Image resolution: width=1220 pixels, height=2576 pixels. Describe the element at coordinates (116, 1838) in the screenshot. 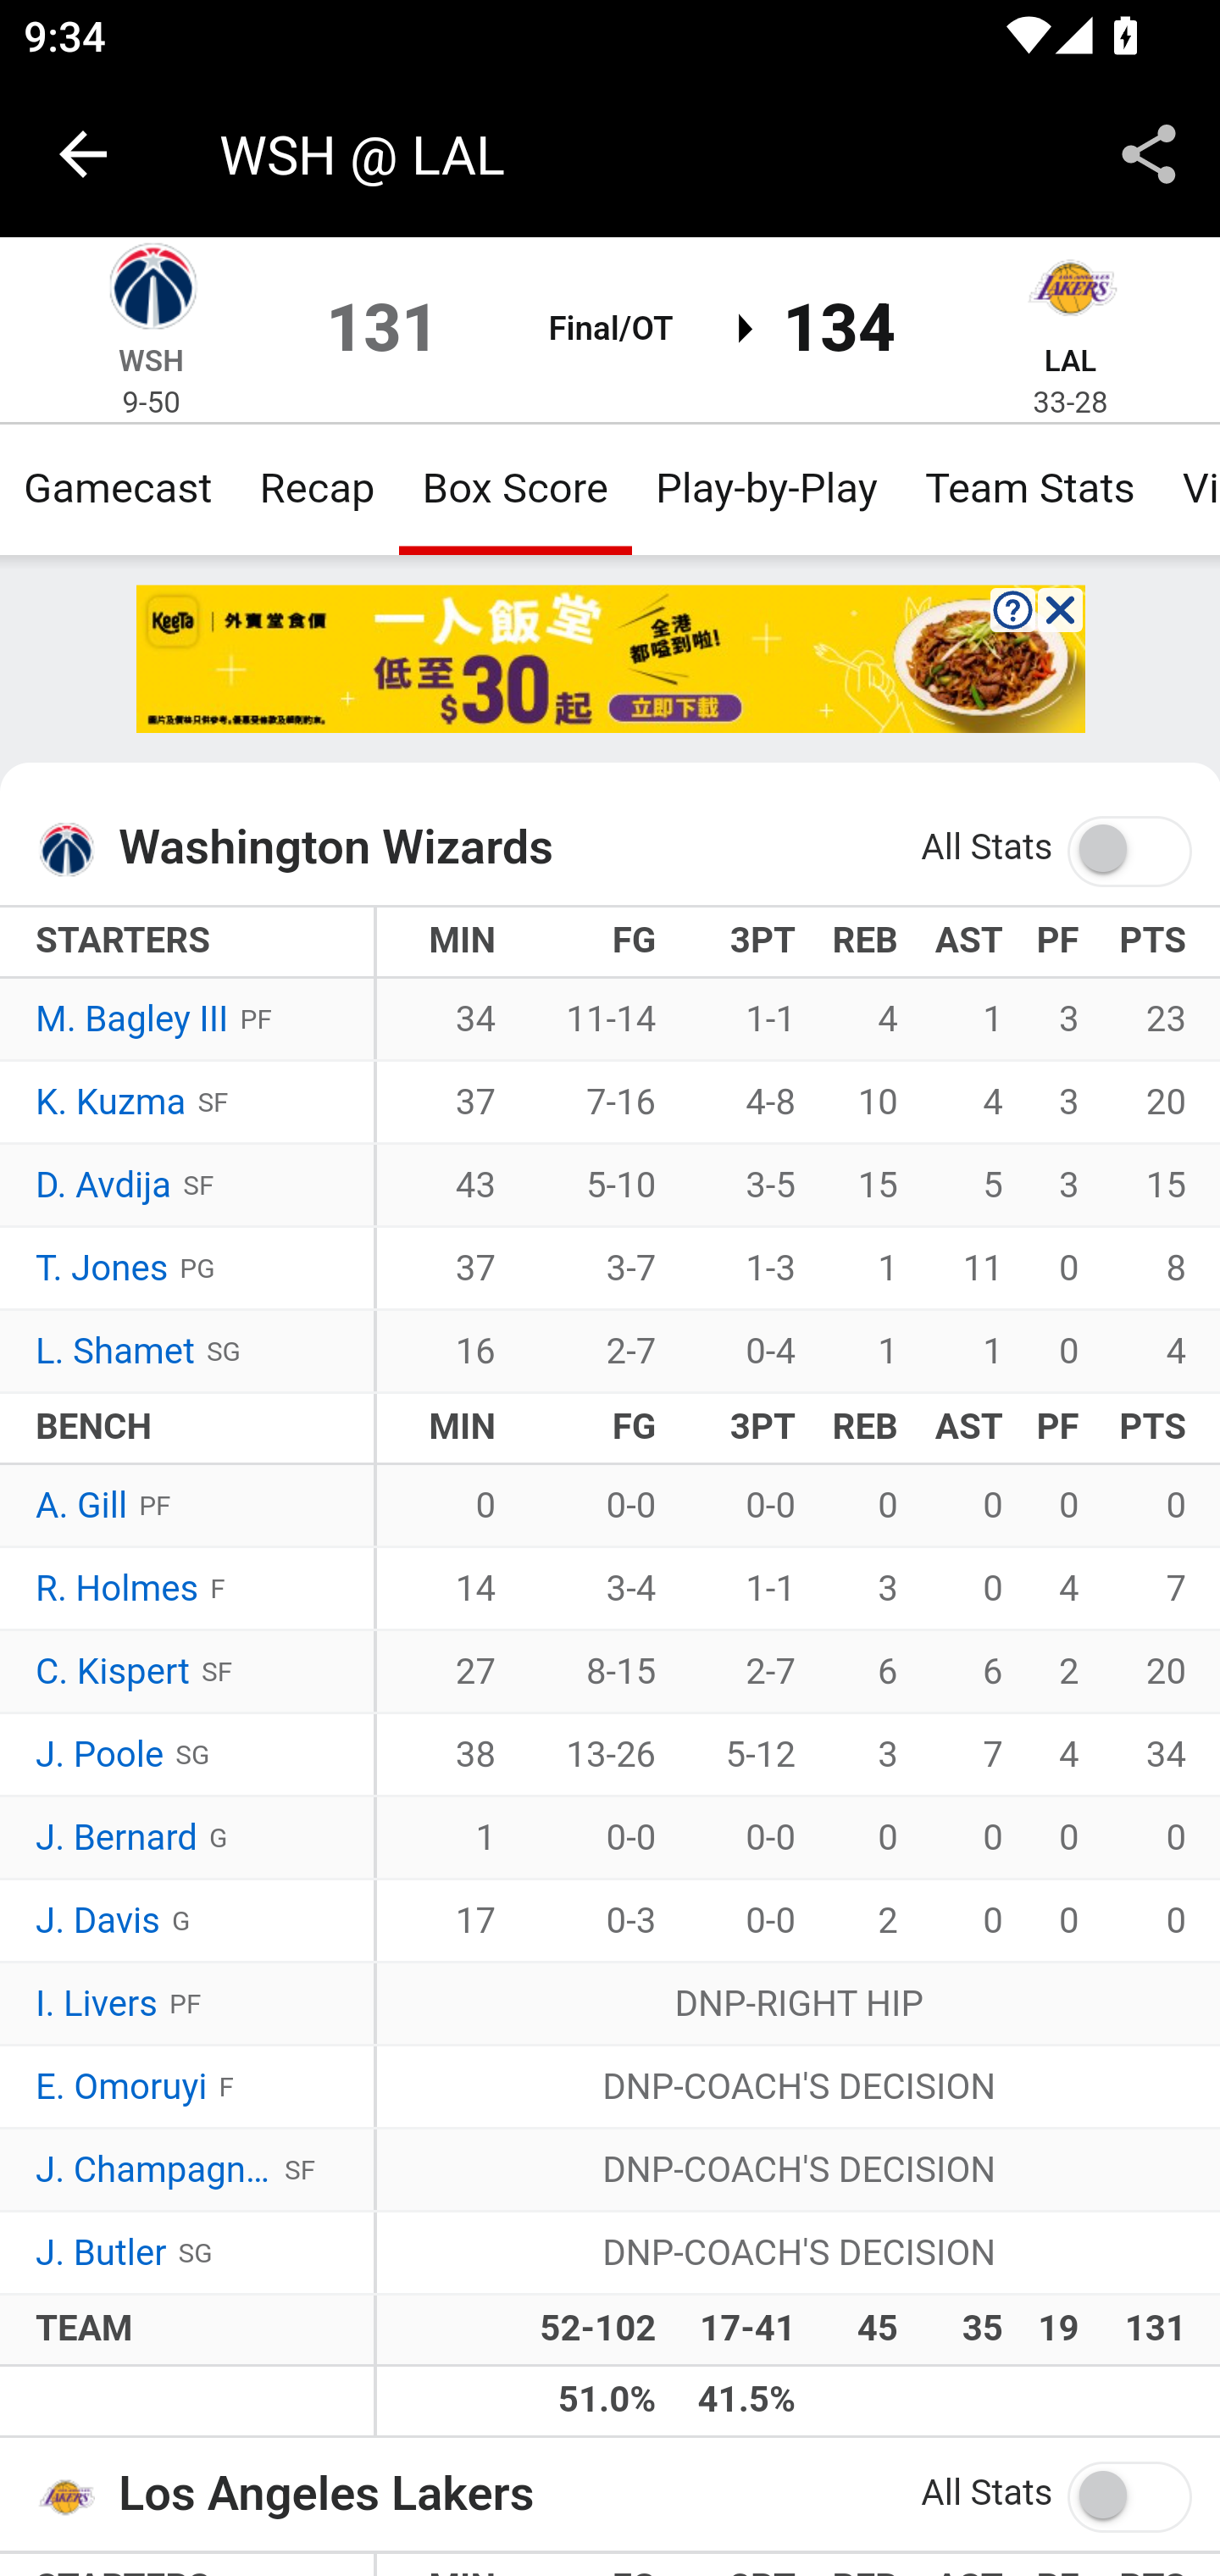

I see `J. Bernard` at that location.